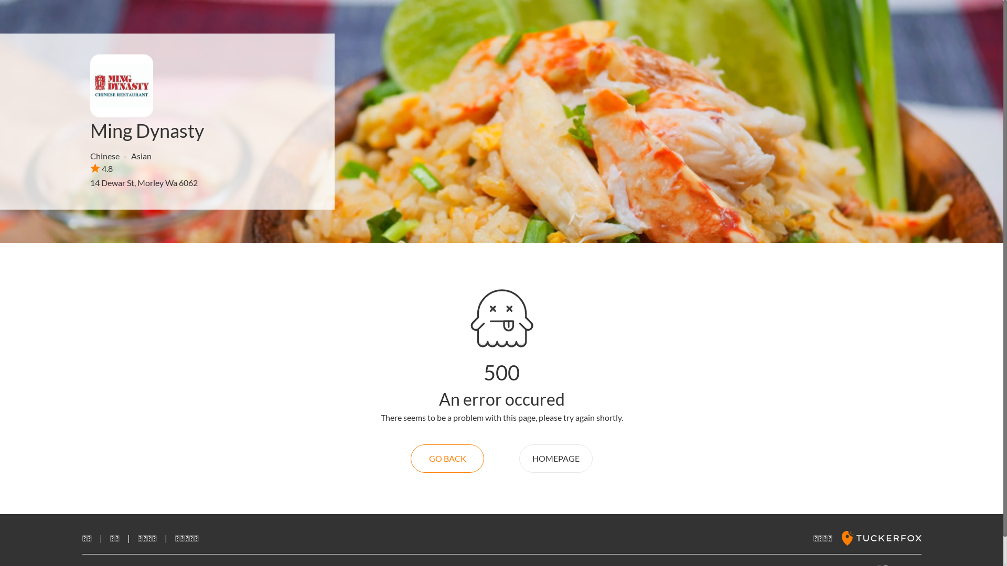  Describe the element at coordinates (447, 459) in the screenshot. I see `GO BACK` at that location.